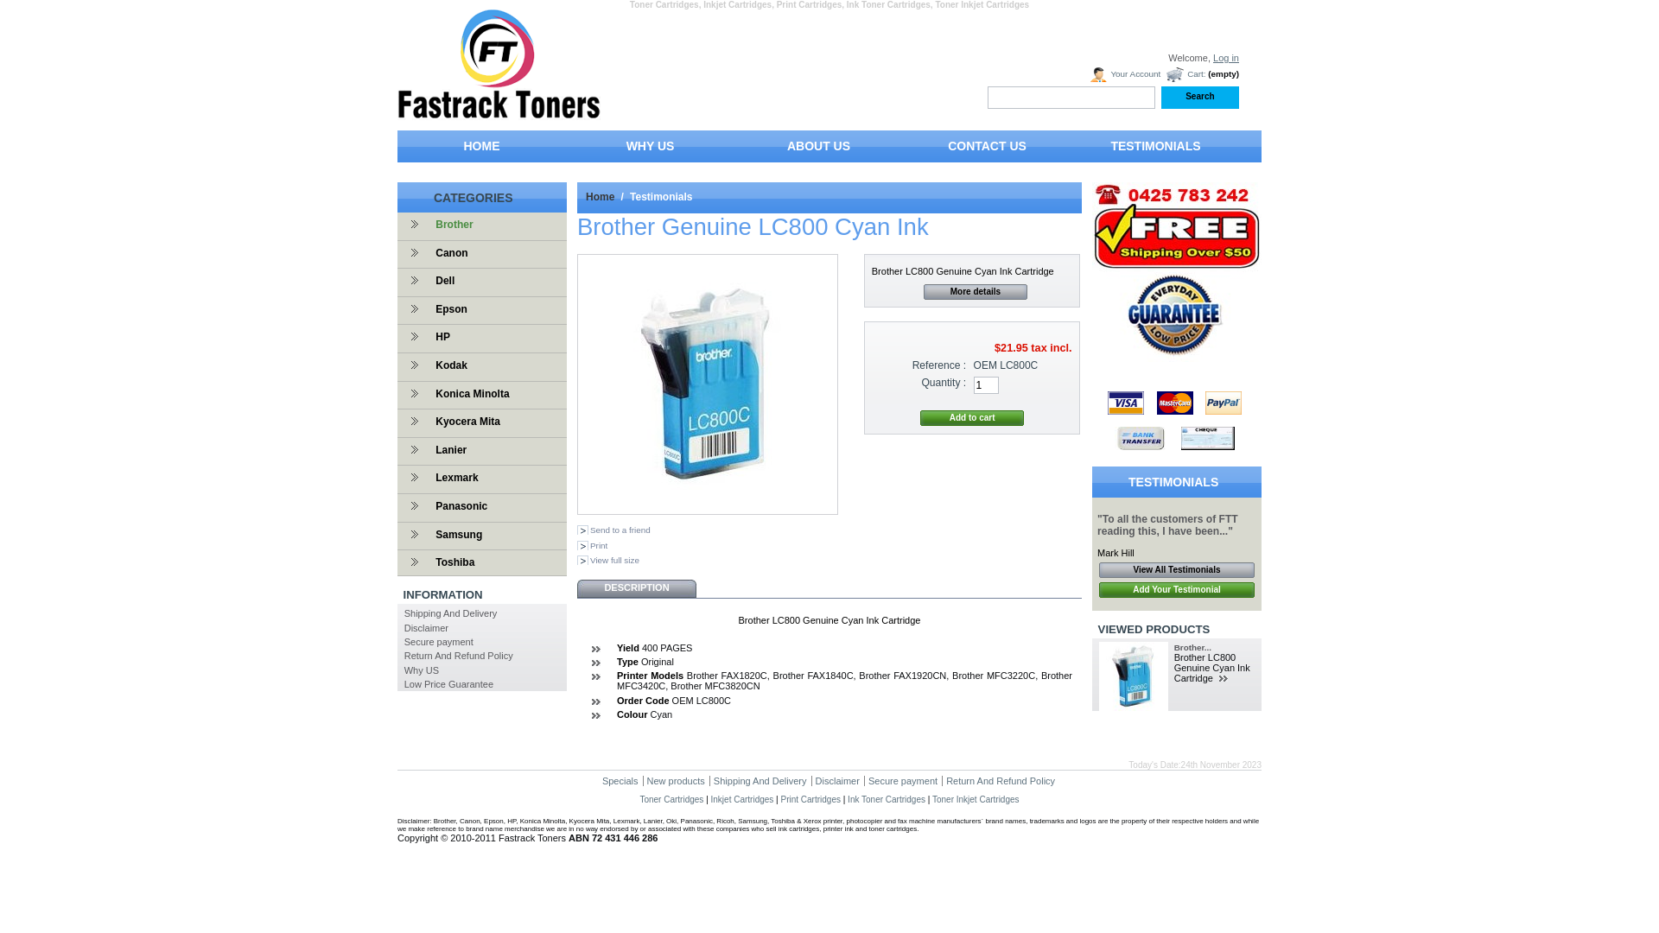 The image size is (1659, 933). Describe the element at coordinates (613, 530) in the screenshot. I see `Send to a friend` at that location.